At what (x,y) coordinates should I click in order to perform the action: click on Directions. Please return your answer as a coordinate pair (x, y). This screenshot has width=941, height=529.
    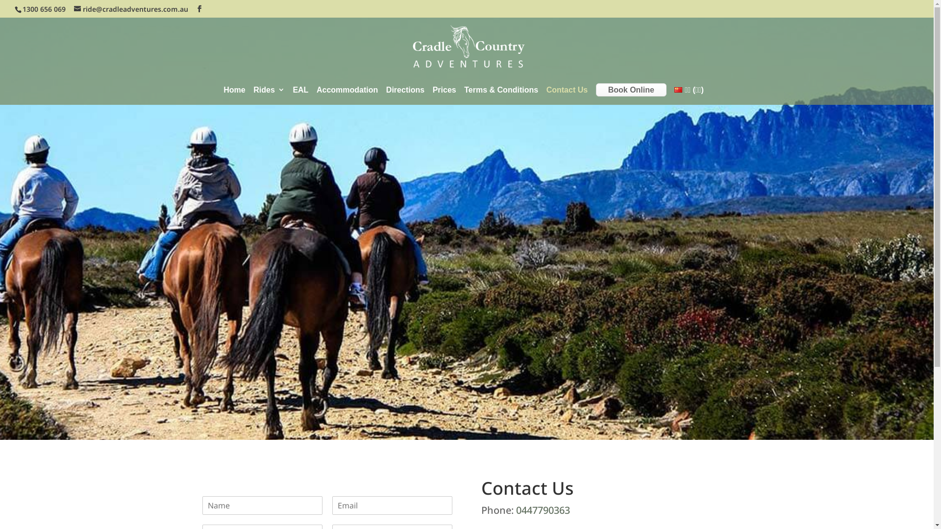
    Looking at the image, I should click on (405, 96).